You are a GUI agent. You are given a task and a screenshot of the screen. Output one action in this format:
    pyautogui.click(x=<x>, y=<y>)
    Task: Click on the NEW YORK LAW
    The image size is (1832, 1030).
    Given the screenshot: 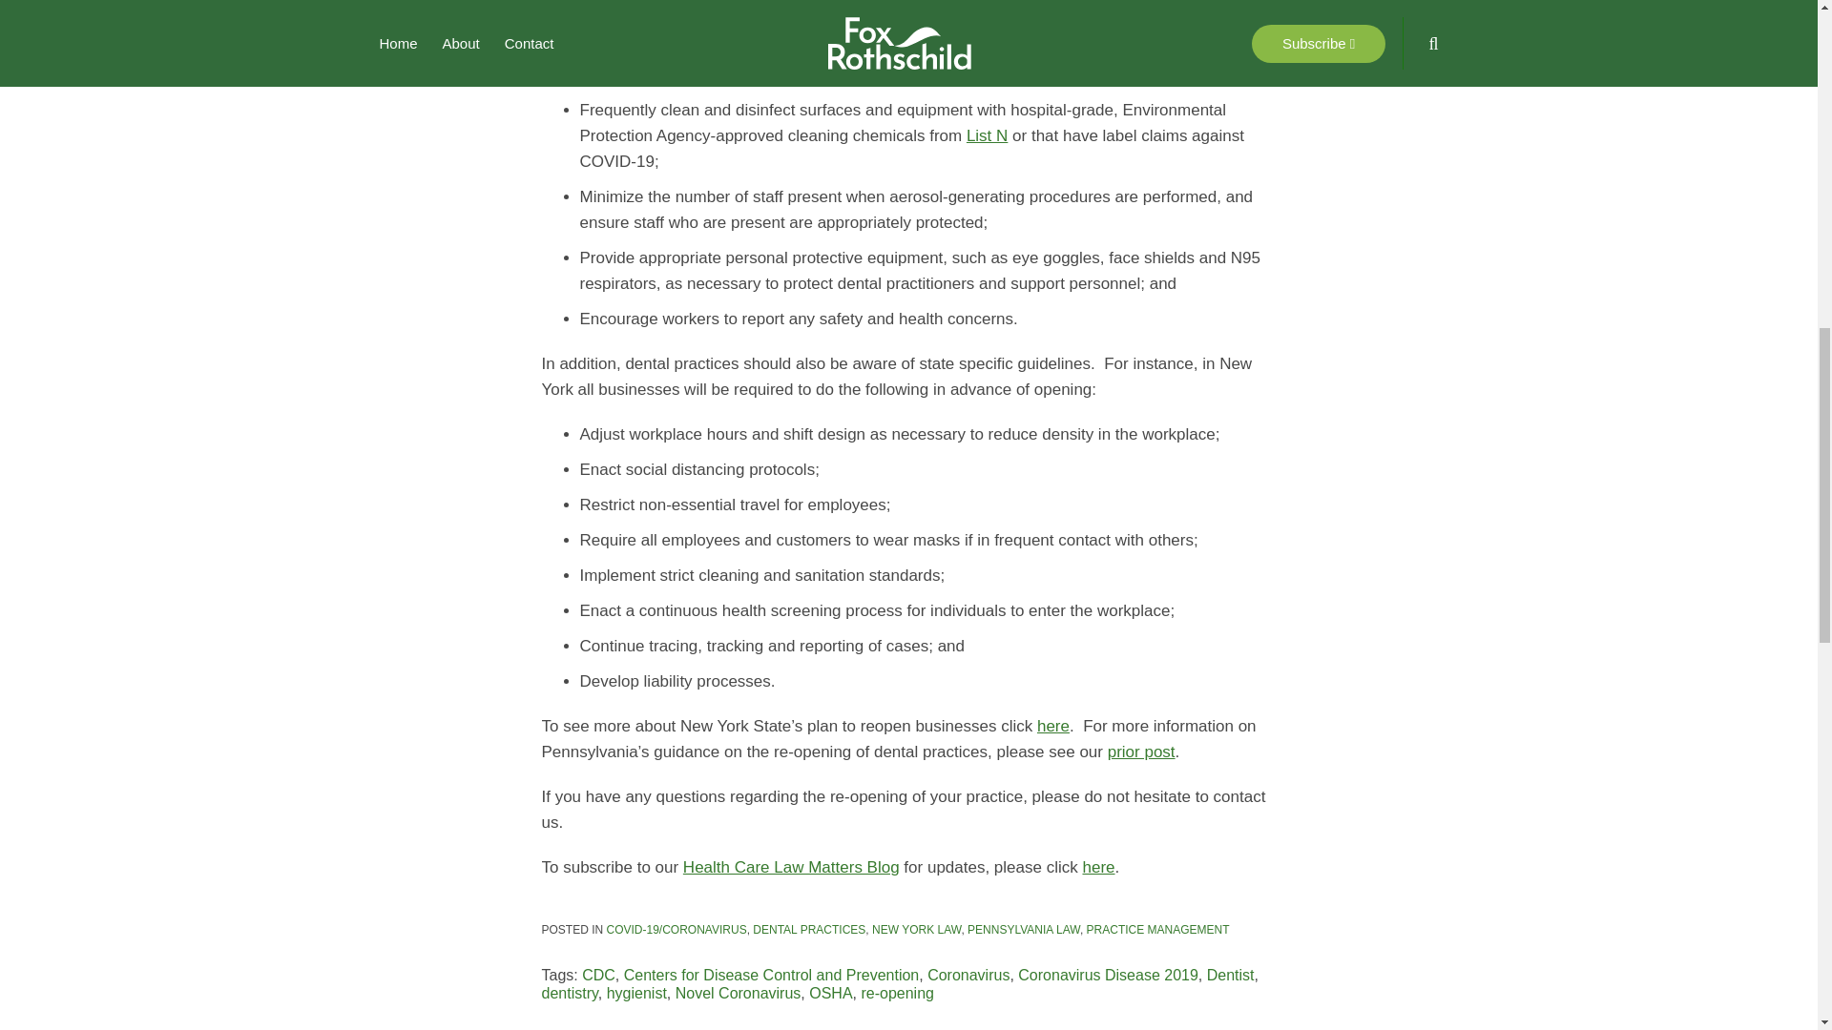 What is the action you would take?
    pyautogui.click(x=916, y=929)
    